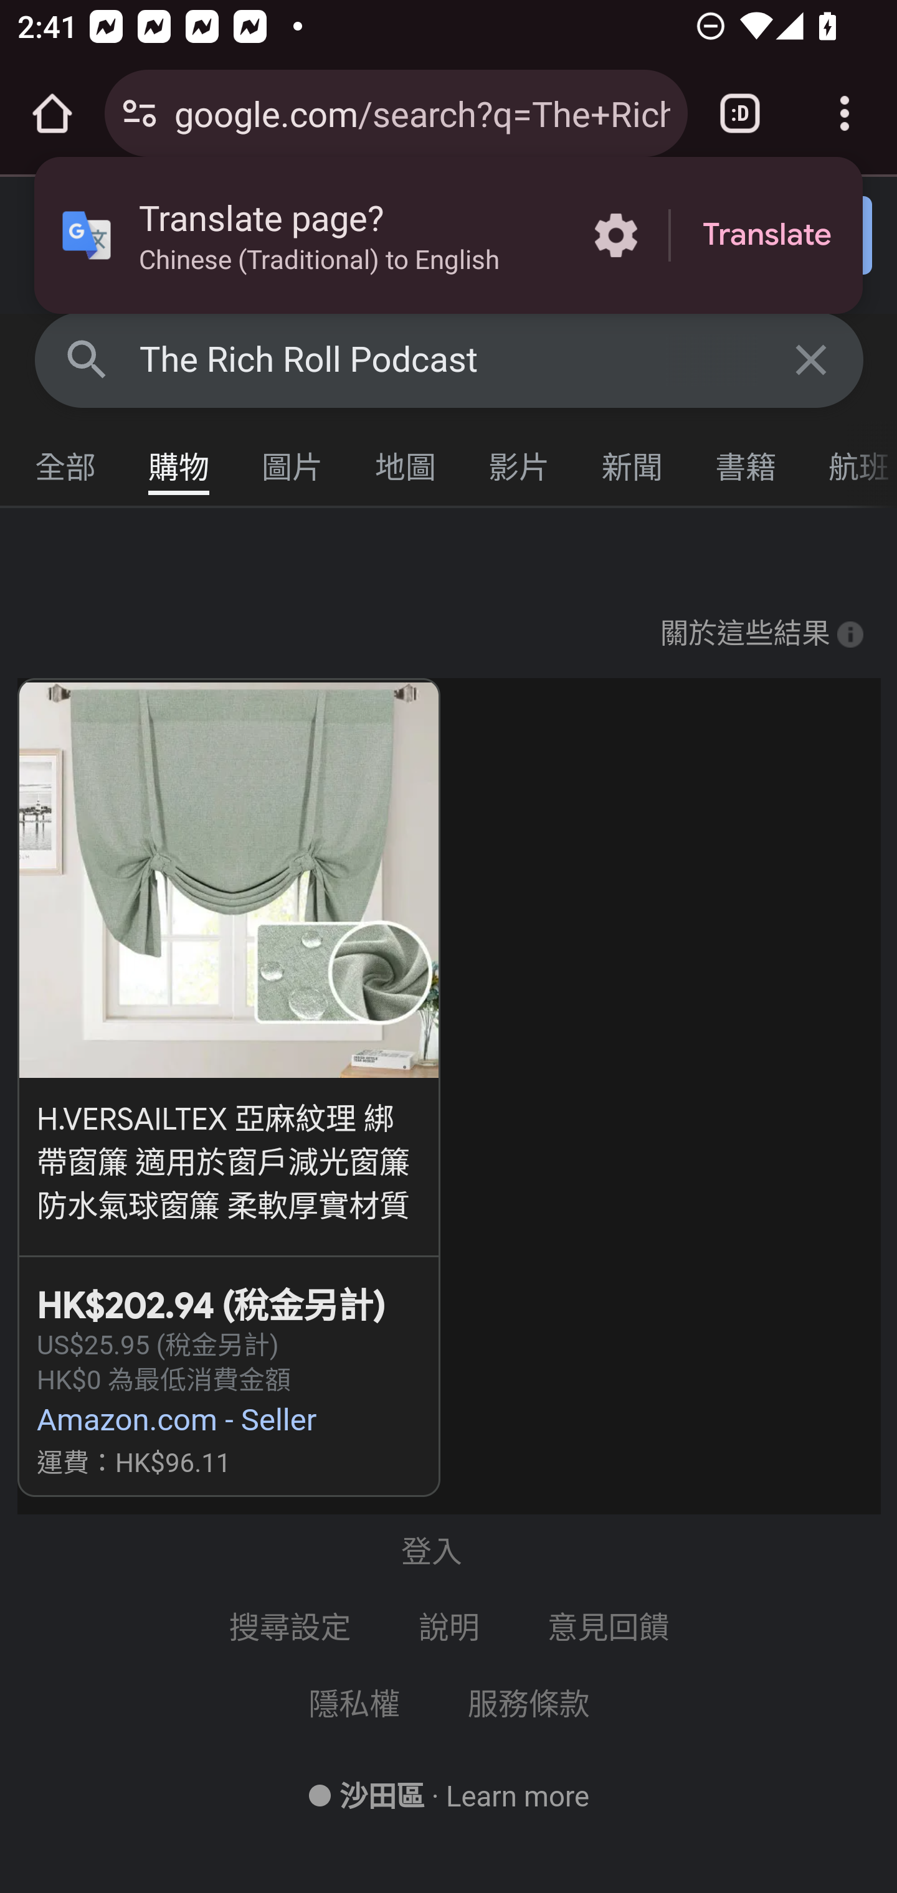 The height and width of the screenshot is (1893, 897). Describe the element at coordinates (448, 1551) in the screenshot. I see `登入` at that location.